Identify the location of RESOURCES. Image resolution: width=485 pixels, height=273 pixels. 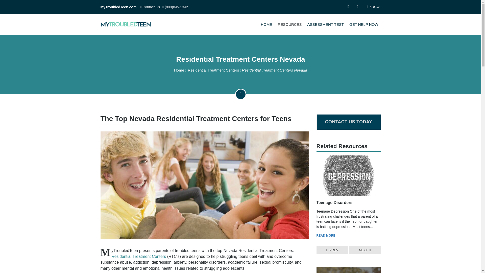
(289, 25).